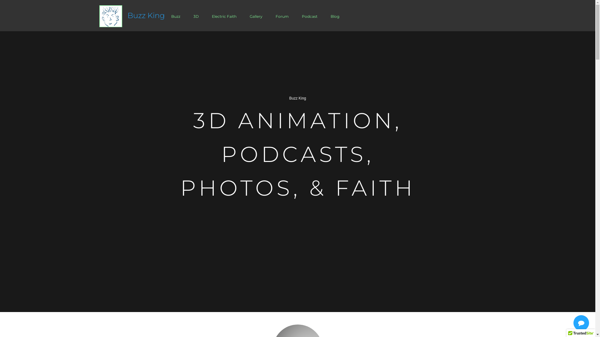 Image resolution: width=600 pixels, height=337 pixels. I want to click on Gallery, so click(256, 16).